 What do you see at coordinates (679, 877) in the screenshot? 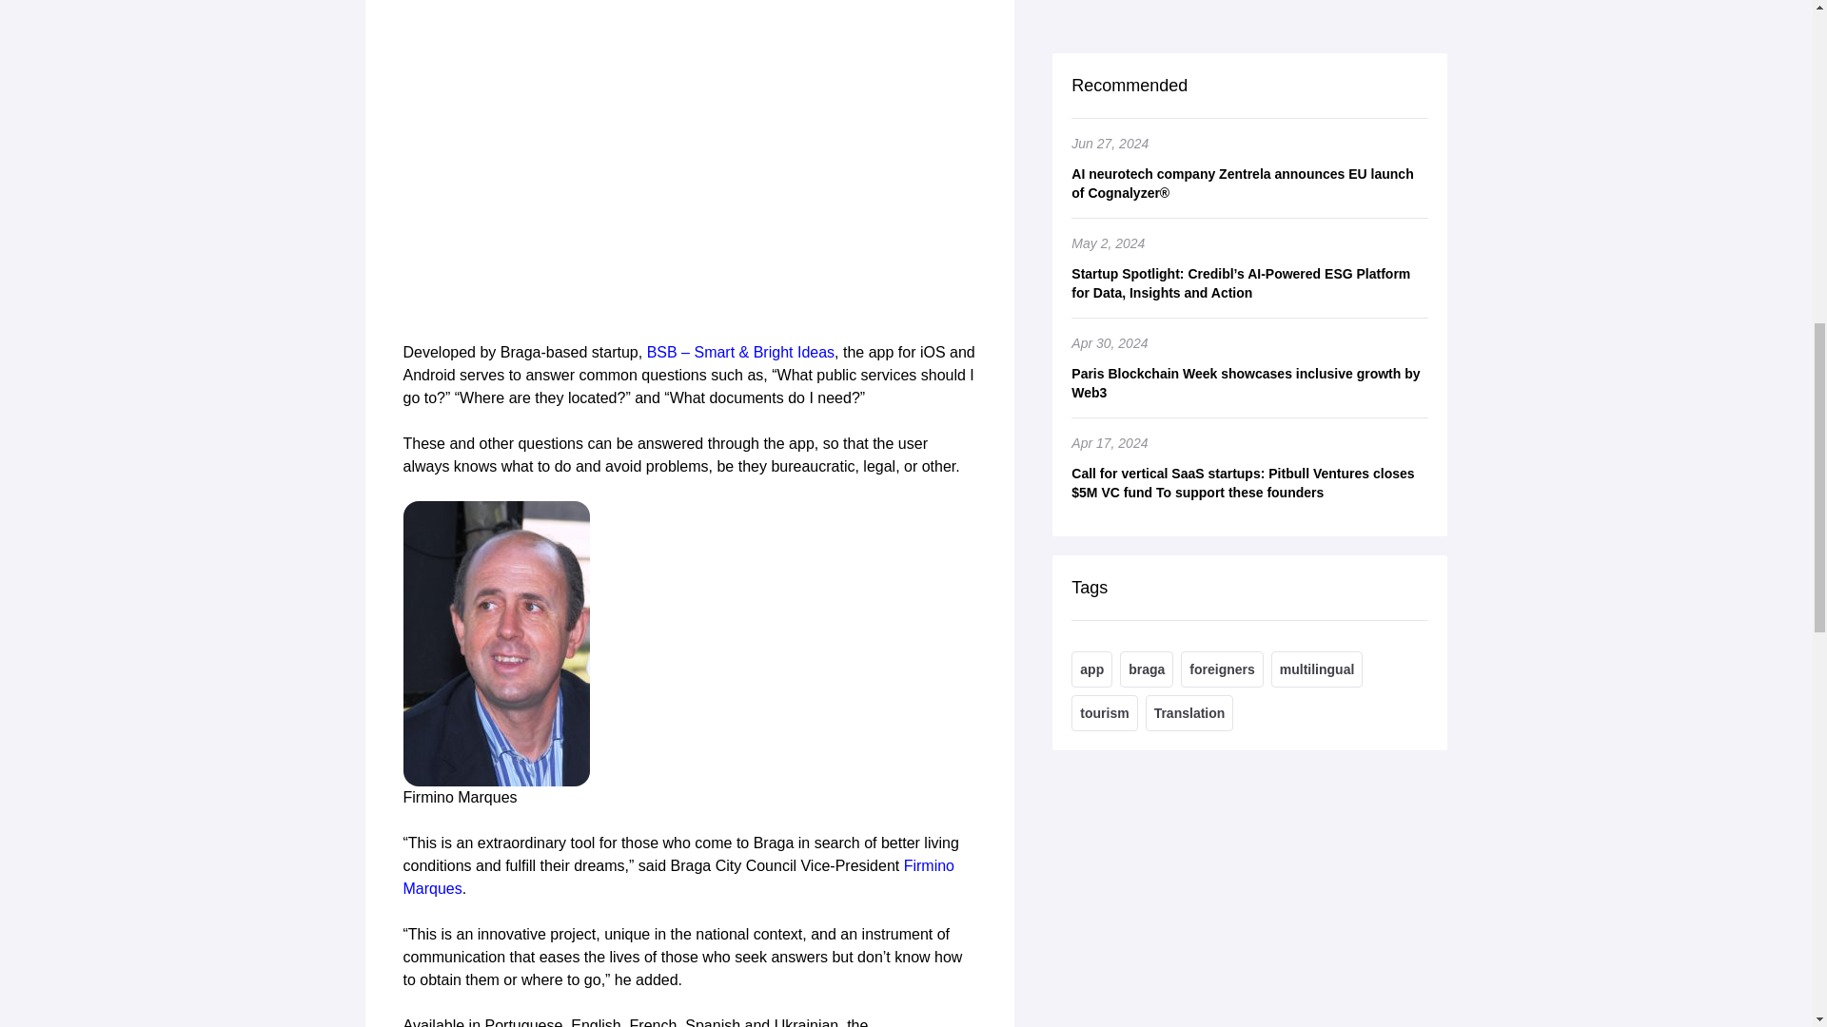
I see `Firmino Marques` at bounding box center [679, 877].